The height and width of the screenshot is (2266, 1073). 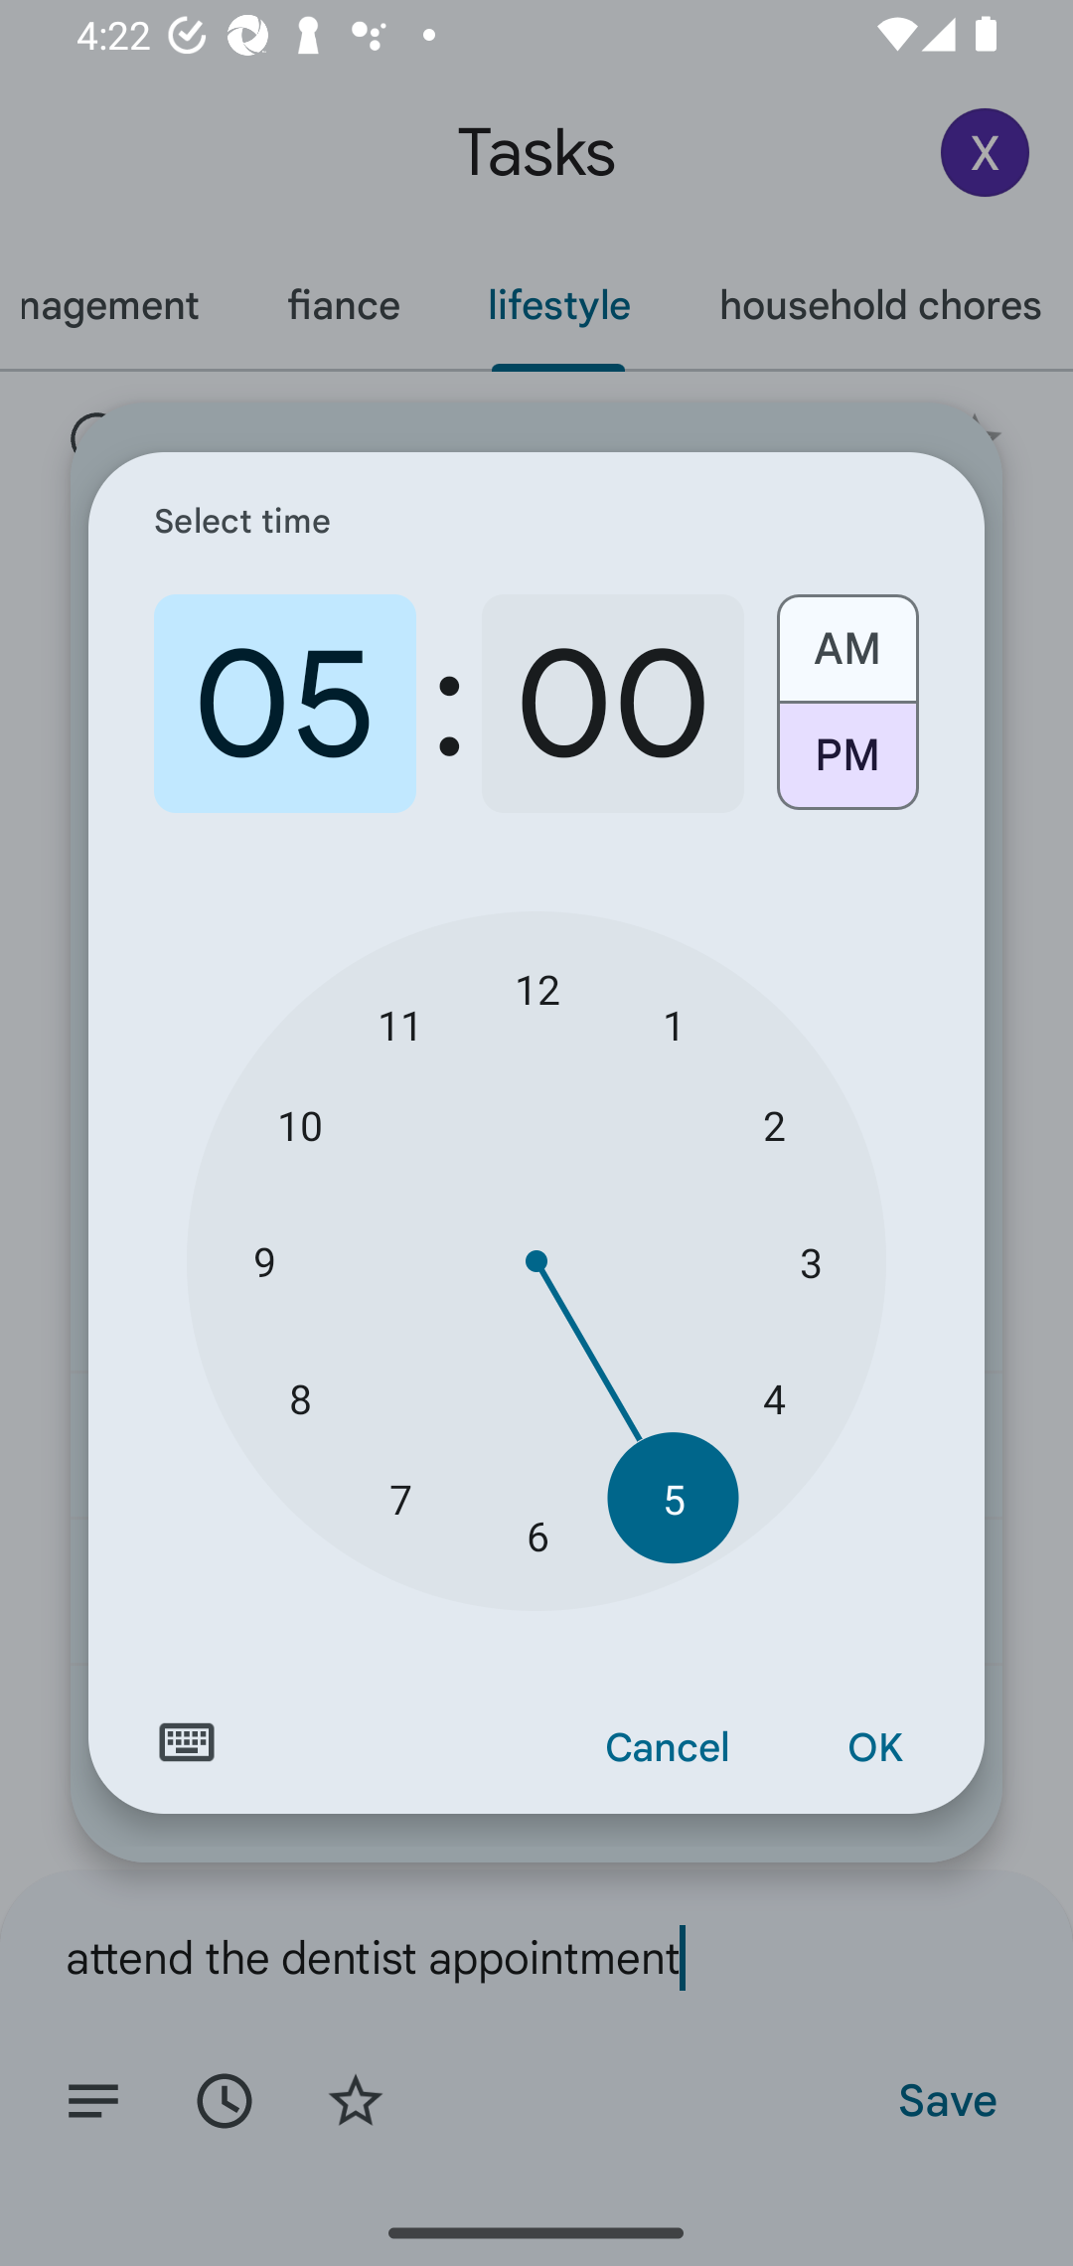 I want to click on OK, so click(x=874, y=1748).